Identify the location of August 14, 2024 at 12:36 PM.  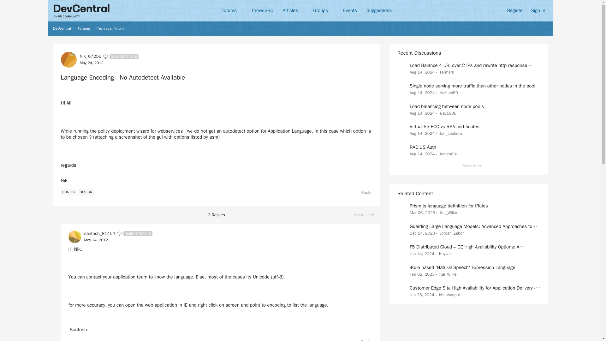
(91, 63).